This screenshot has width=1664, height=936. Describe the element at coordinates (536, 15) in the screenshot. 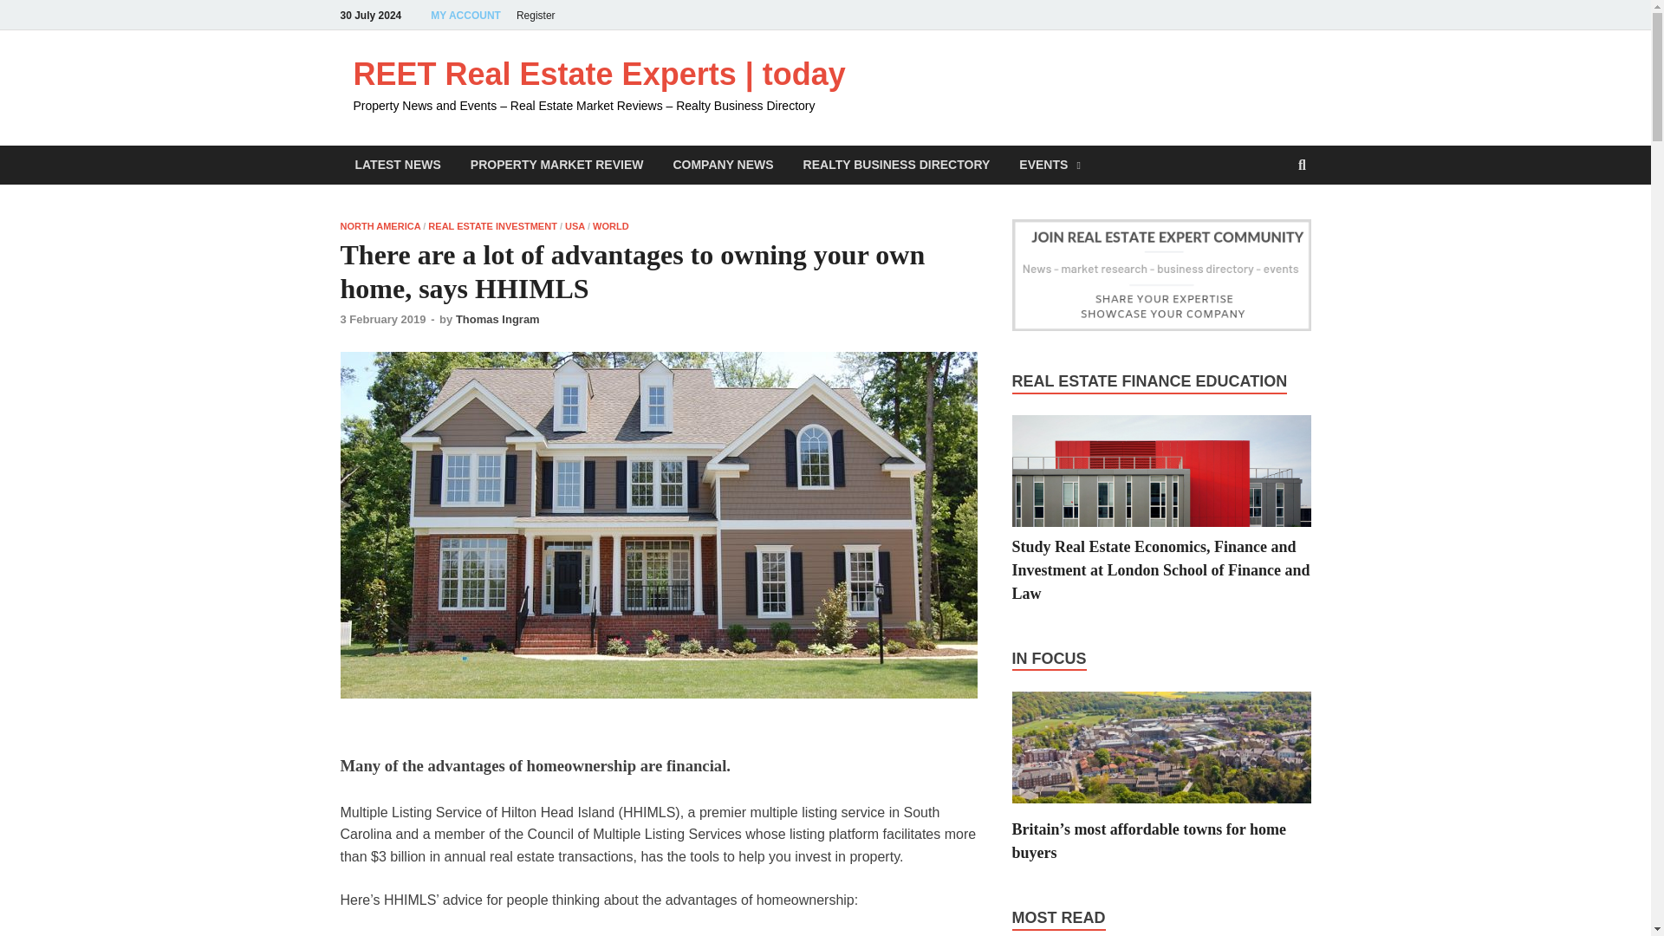

I see `Register` at that location.